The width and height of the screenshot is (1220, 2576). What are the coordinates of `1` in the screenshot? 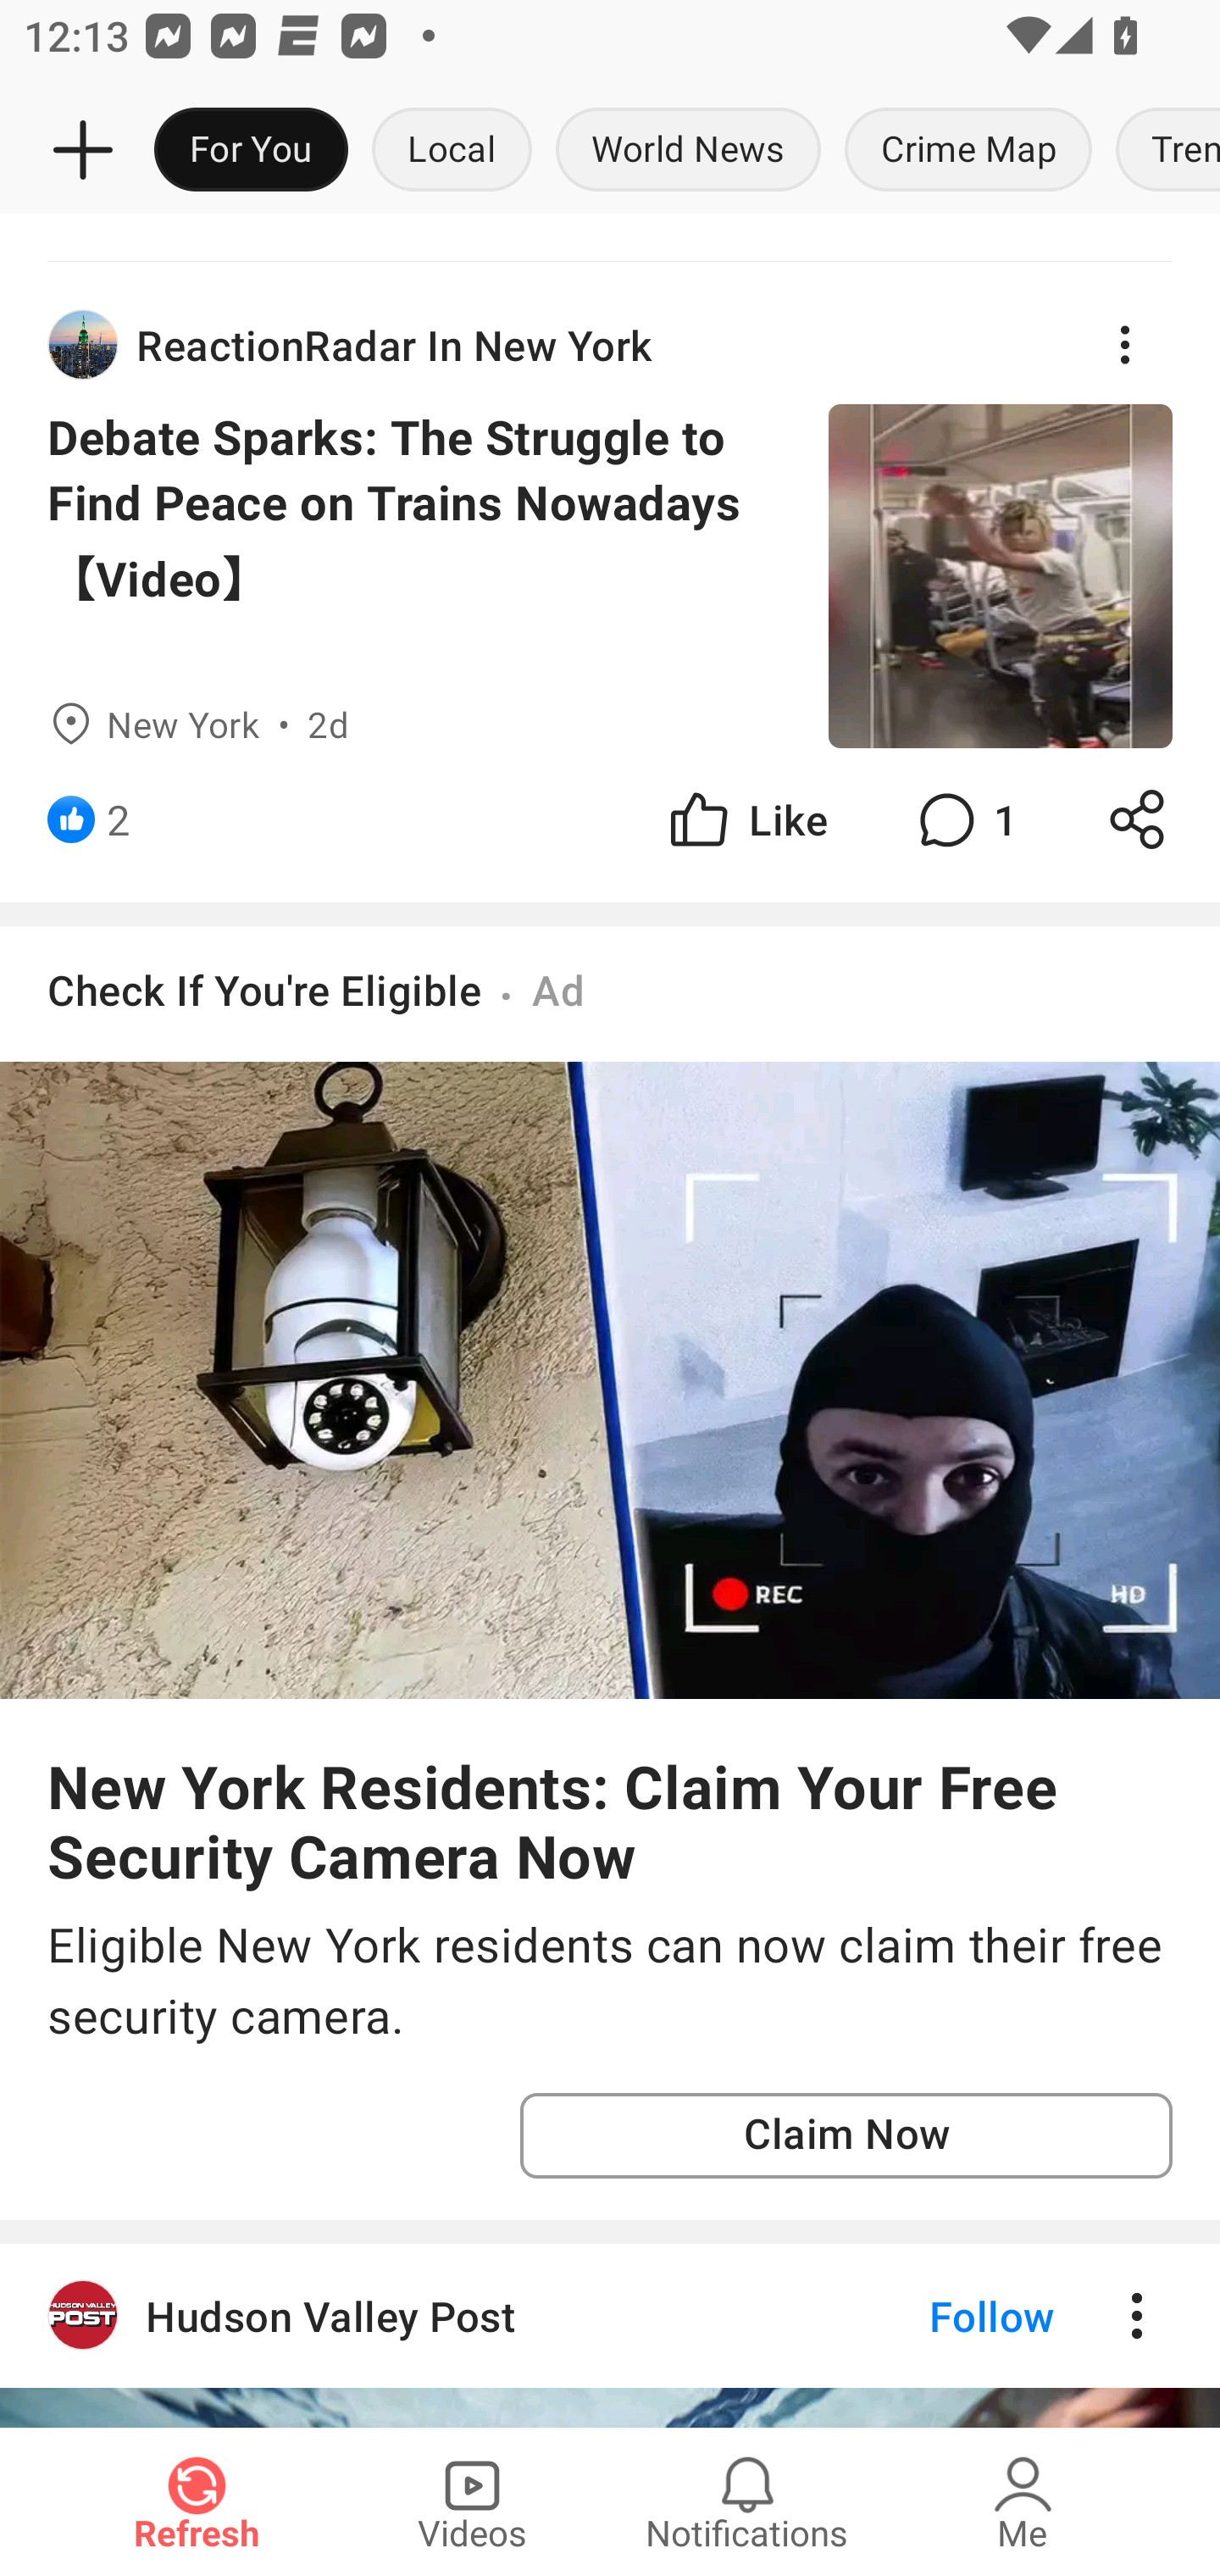 It's located at (964, 819).